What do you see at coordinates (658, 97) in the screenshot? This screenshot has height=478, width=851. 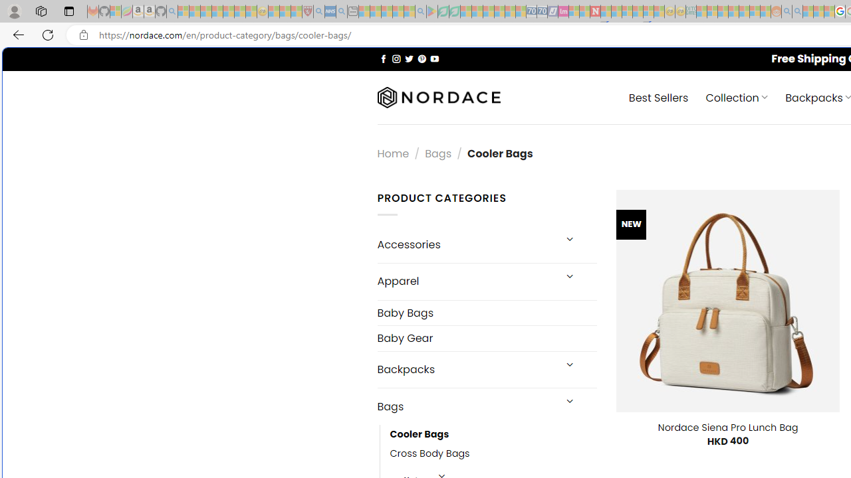 I see ` Best Sellers` at bounding box center [658, 97].